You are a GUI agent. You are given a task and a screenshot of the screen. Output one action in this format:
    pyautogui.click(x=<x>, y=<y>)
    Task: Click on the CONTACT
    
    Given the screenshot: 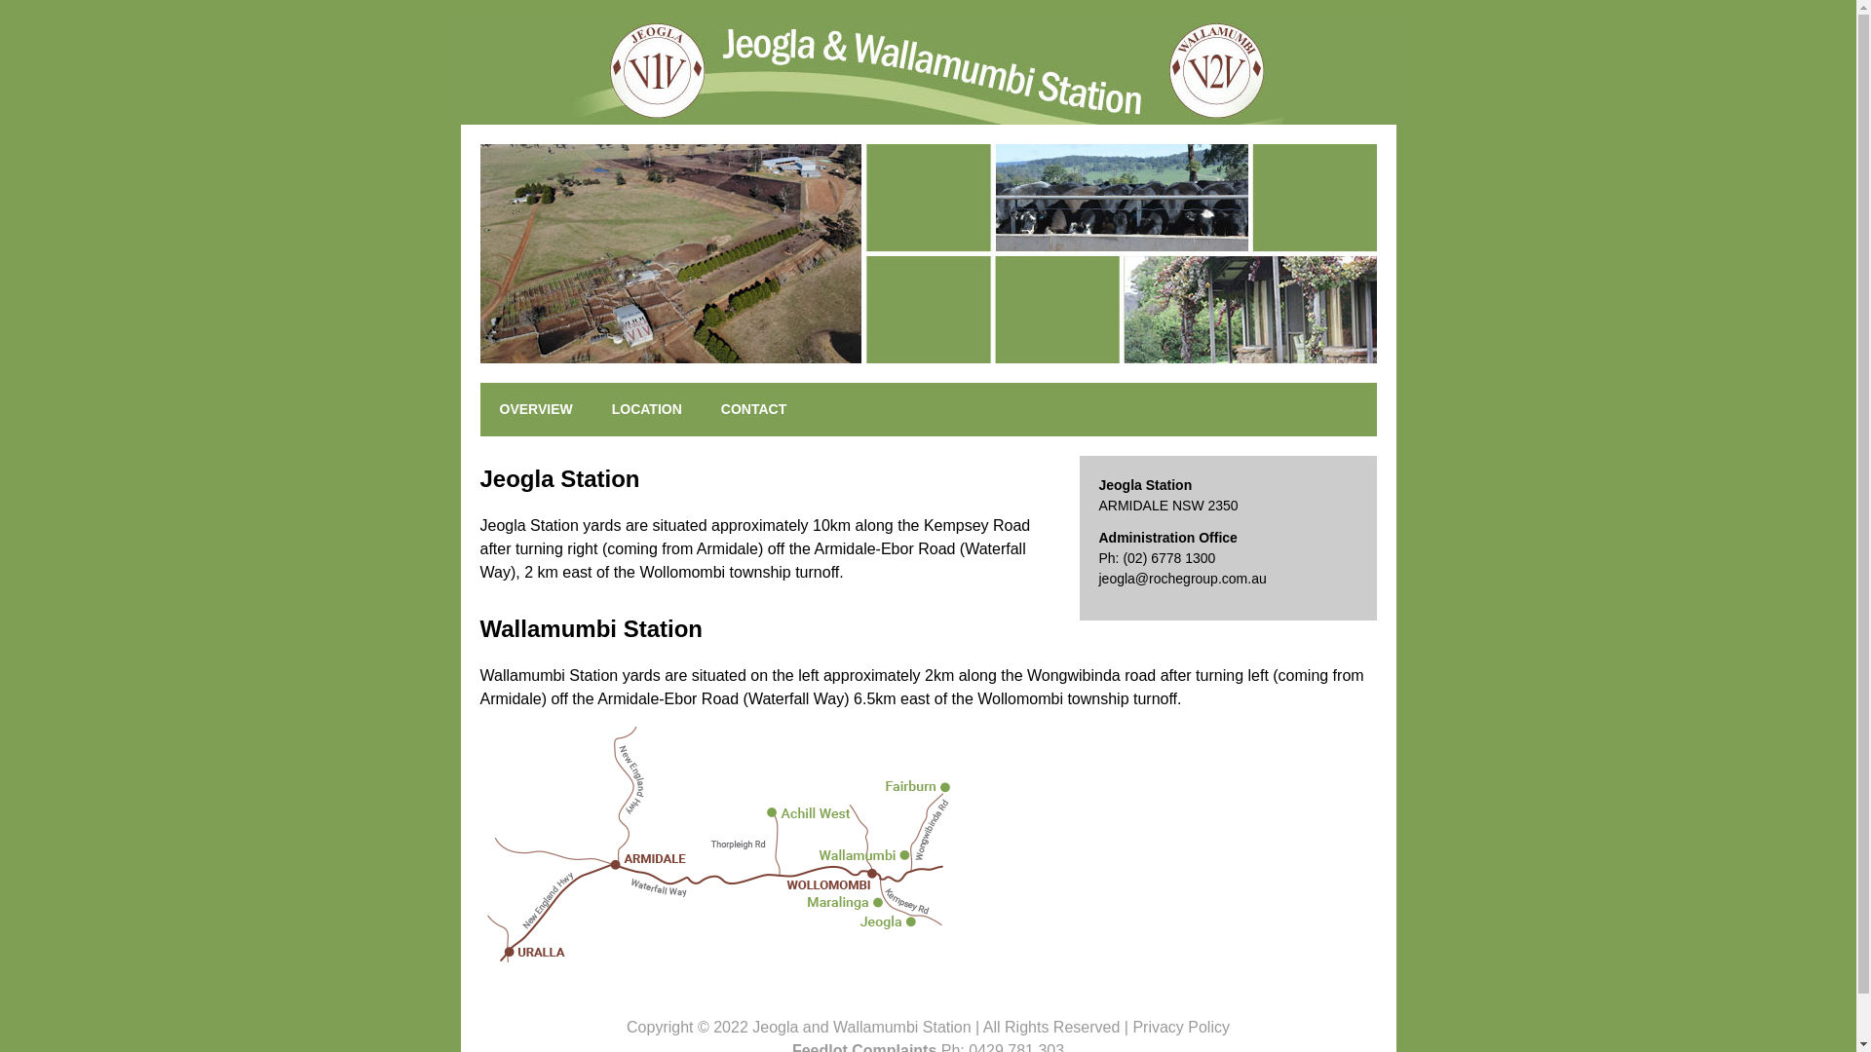 What is the action you would take?
    pyautogui.click(x=754, y=409)
    